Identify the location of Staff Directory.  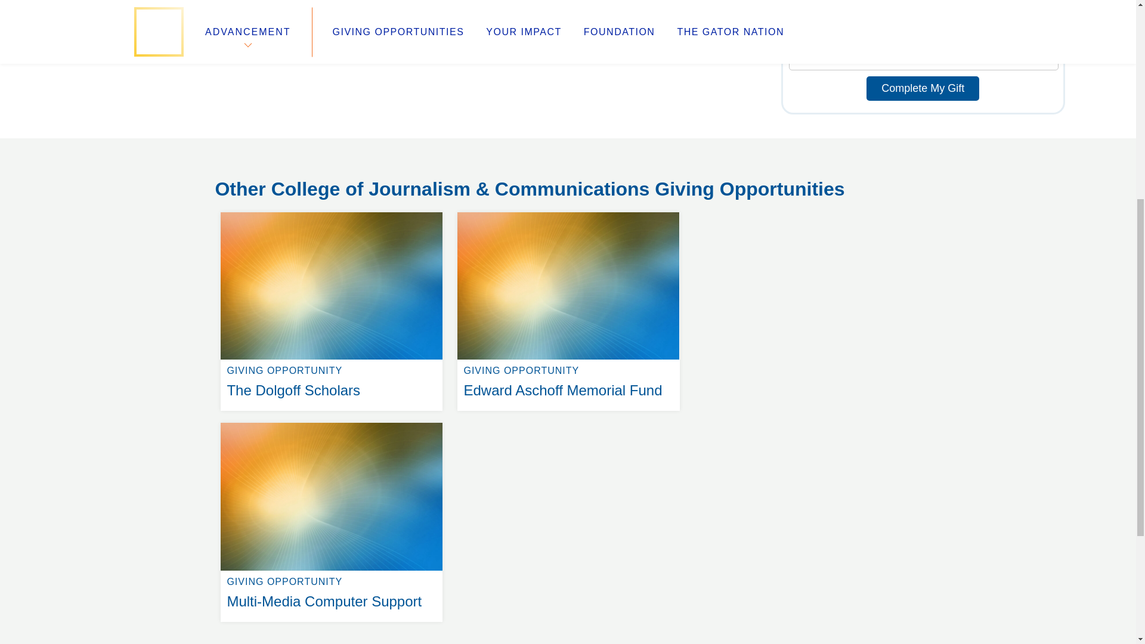
(249, 161).